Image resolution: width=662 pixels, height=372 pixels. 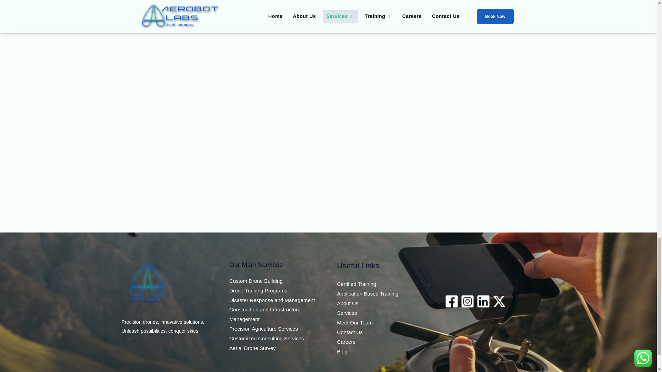 I want to click on Construction and Infrastructure Management, so click(x=265, y=314).